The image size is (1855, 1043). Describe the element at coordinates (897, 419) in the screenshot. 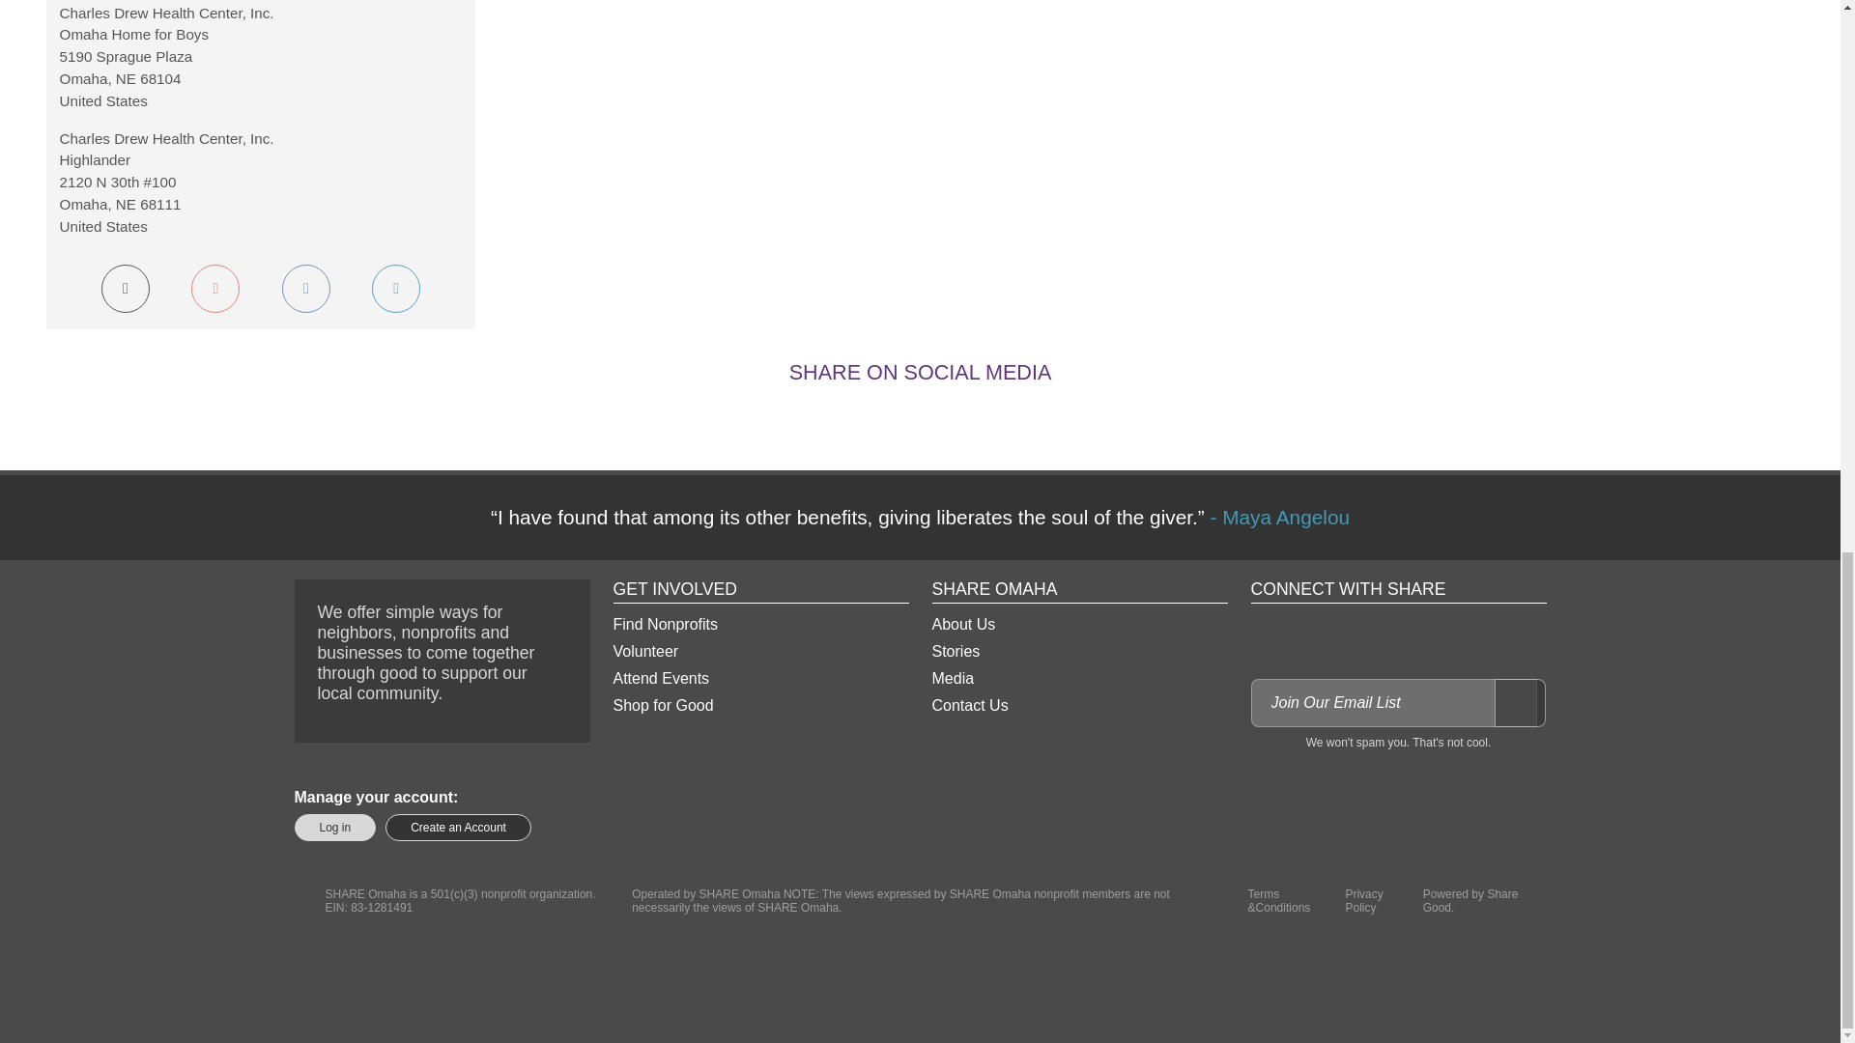

I see `Share to X` at that location.